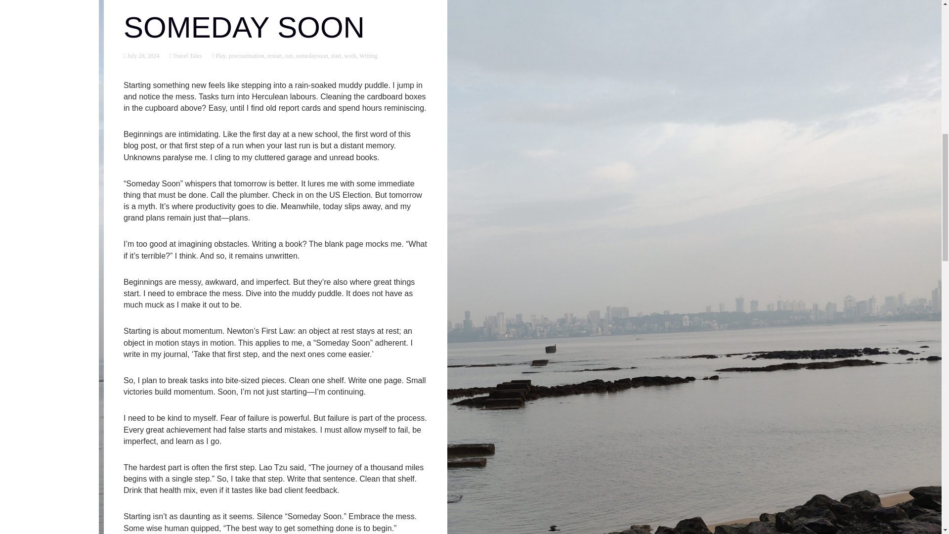 Image resolution: width=949 pixels, height=534 pixels. What do you see at coordinates (219, 55) in the screenshot?
I see `Play` at bounding box center [219, 55].